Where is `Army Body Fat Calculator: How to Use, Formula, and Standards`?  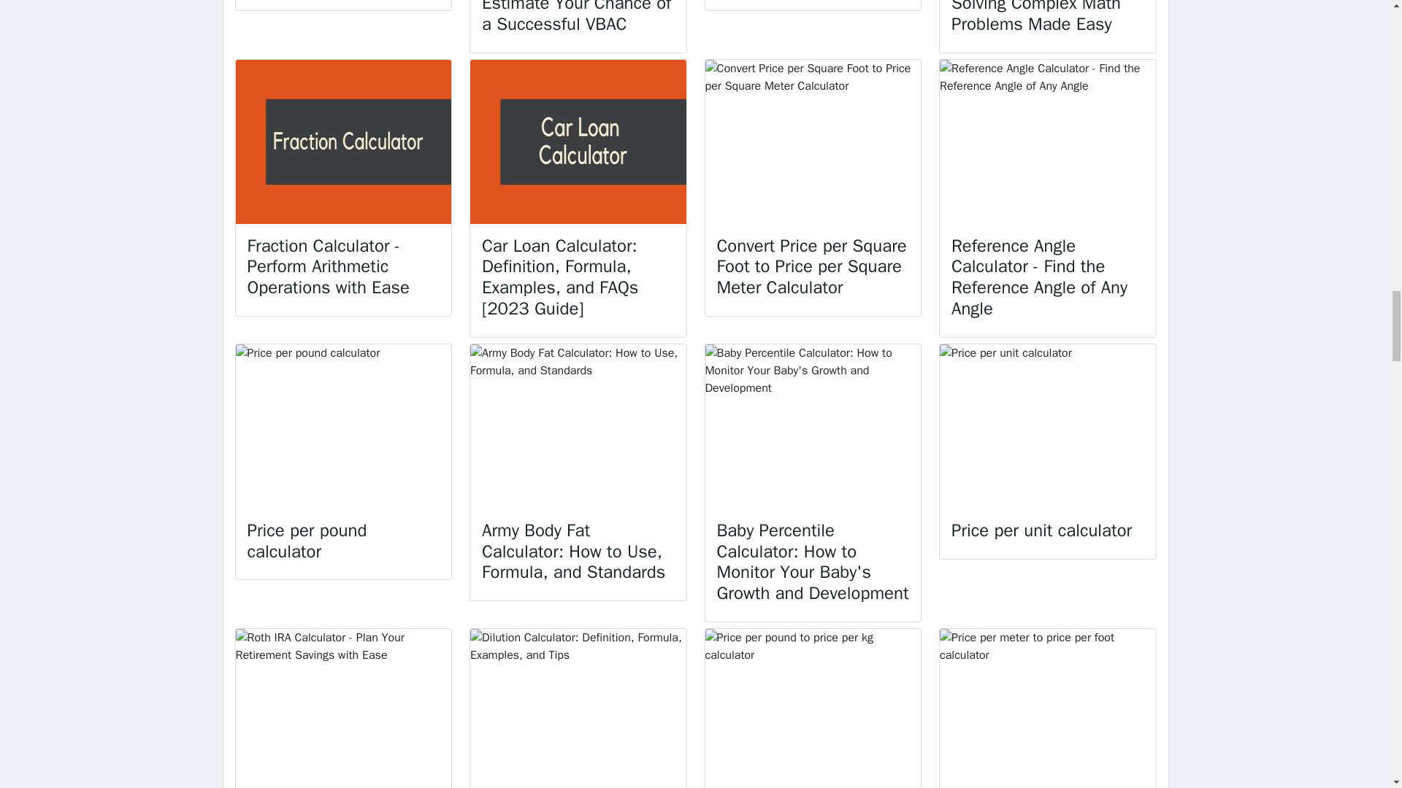 Army Body Fat Calculator: How to Use, Formula, and Standards is located at coordinates (573, 552).